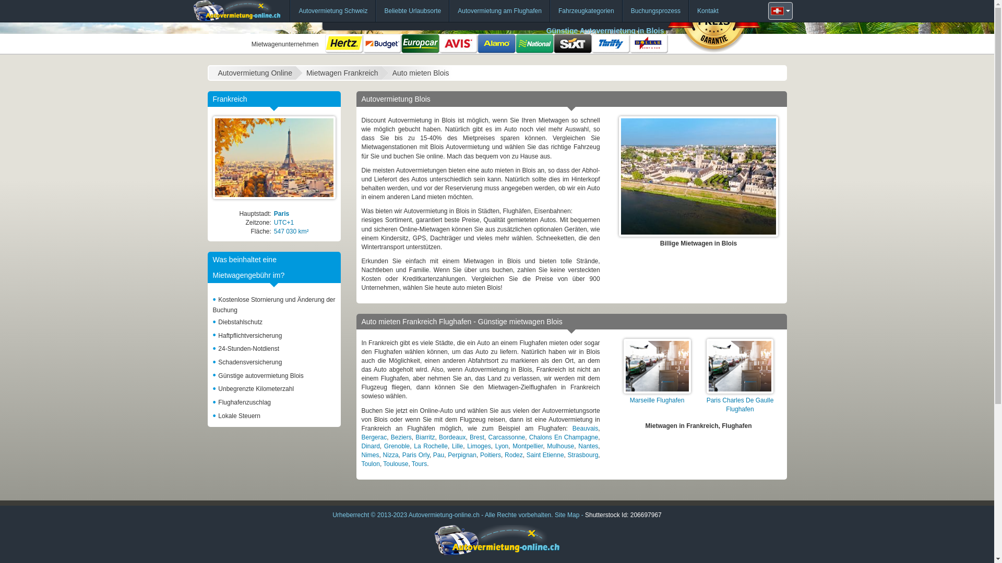 Image resolution: width=1002 pixels, height=563 pixels. What do you see at coordinates (370, 455) in the screenshot?
I see `Nimes` at bounding box center [370, 455].